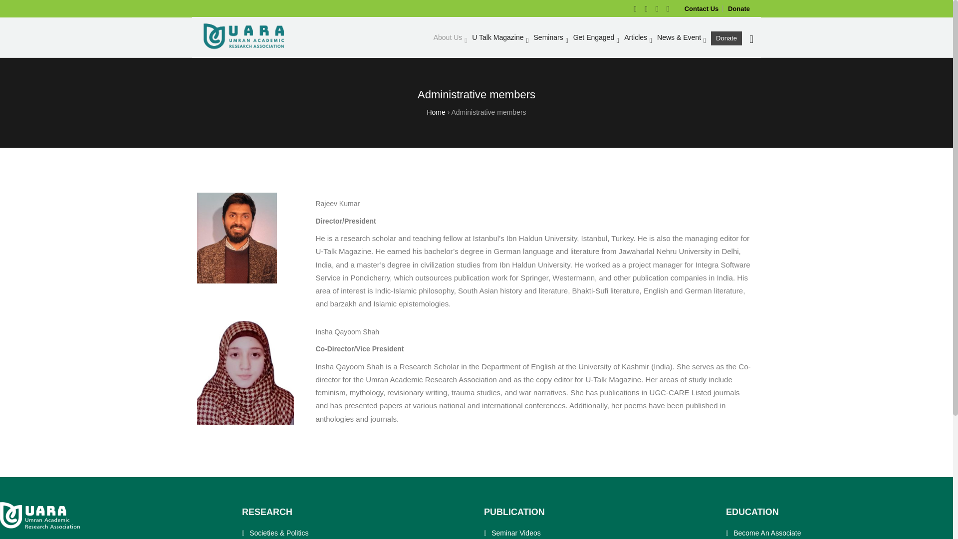  I want to click on Donate, so click(739, 8).